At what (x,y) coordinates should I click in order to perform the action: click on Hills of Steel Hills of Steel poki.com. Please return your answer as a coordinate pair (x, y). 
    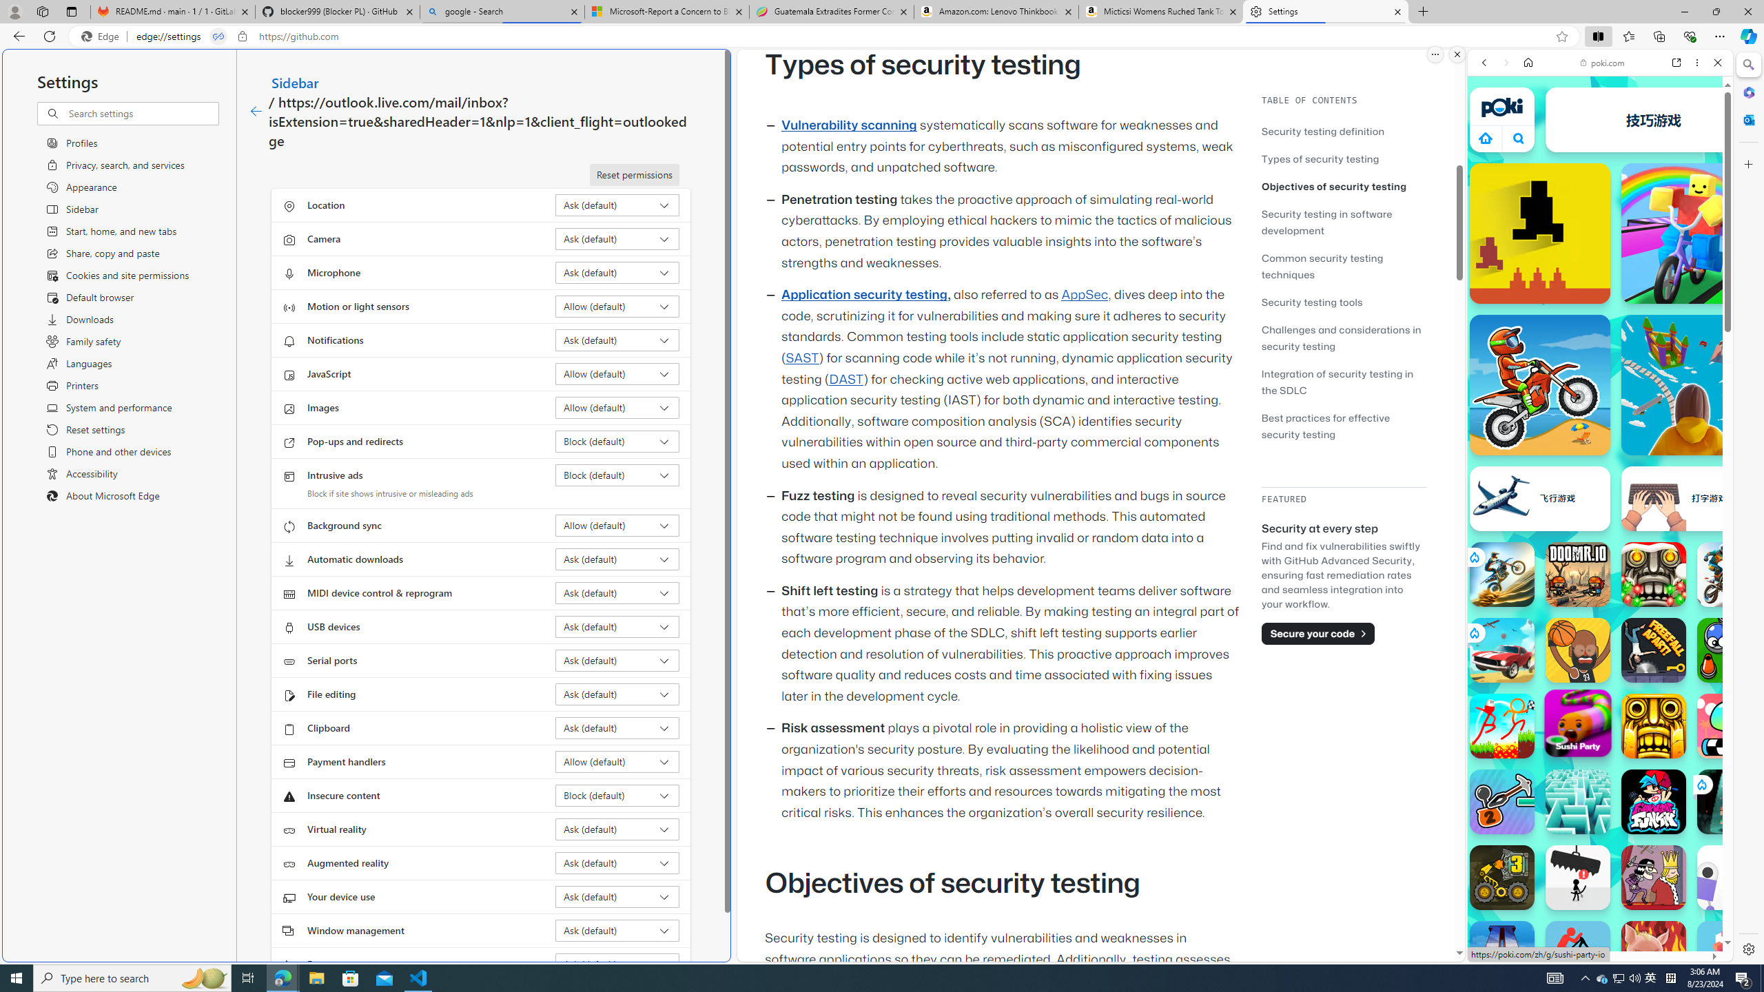
    Looking at the image, I should click on (1531, 664).